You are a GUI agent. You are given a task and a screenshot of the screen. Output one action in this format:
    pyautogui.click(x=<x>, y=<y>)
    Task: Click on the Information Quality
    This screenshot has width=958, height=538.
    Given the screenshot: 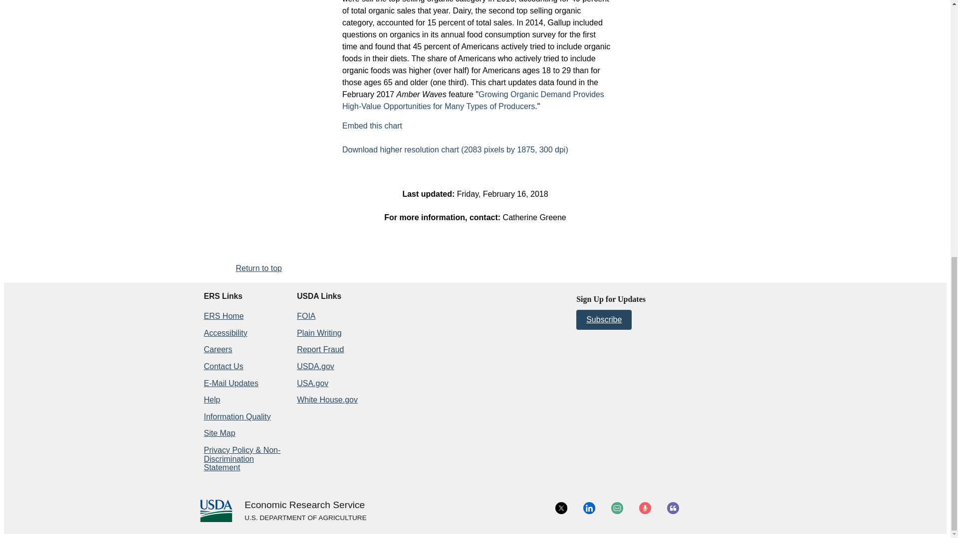 What is the action you would take?
    pyautogui.click(x=237, y=416)
    